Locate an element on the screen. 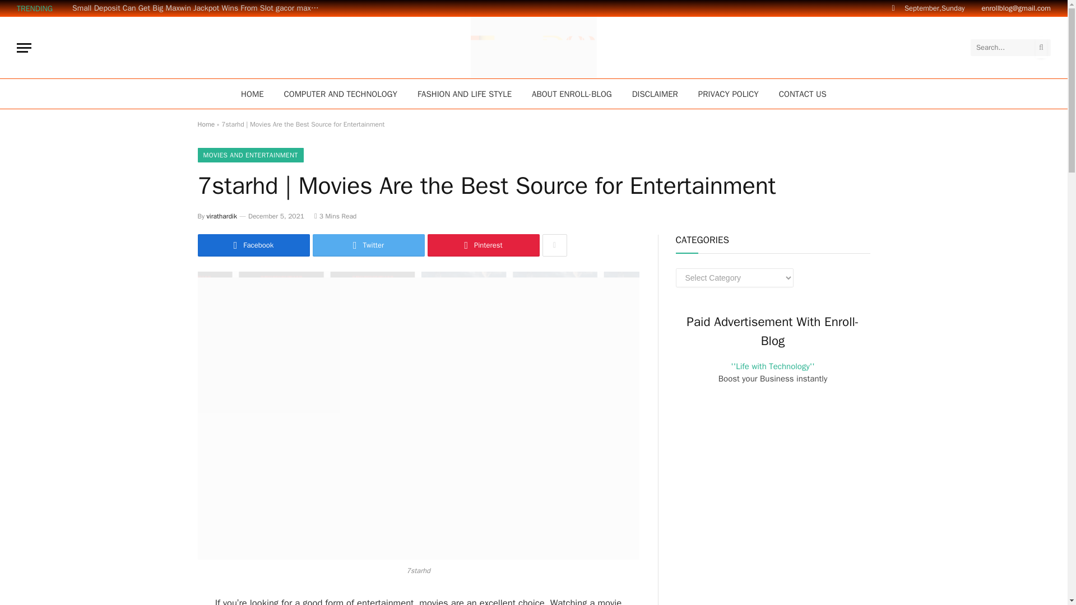  Enroll Blog is located at coordinates (534, 48).